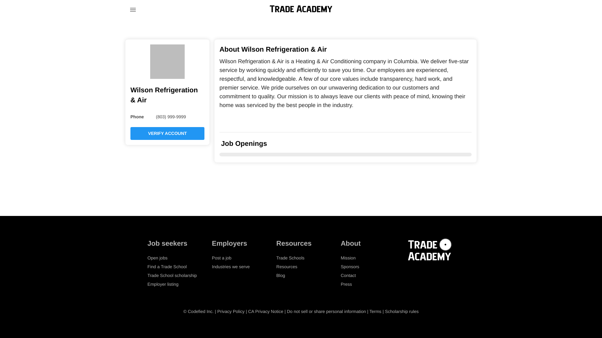 The width and height of the screenshot is (602, 338). What do you see at coordinates (265, 311) in the screenshot?
I see `CA Privacy Notice` at bounding box center [265, 311].